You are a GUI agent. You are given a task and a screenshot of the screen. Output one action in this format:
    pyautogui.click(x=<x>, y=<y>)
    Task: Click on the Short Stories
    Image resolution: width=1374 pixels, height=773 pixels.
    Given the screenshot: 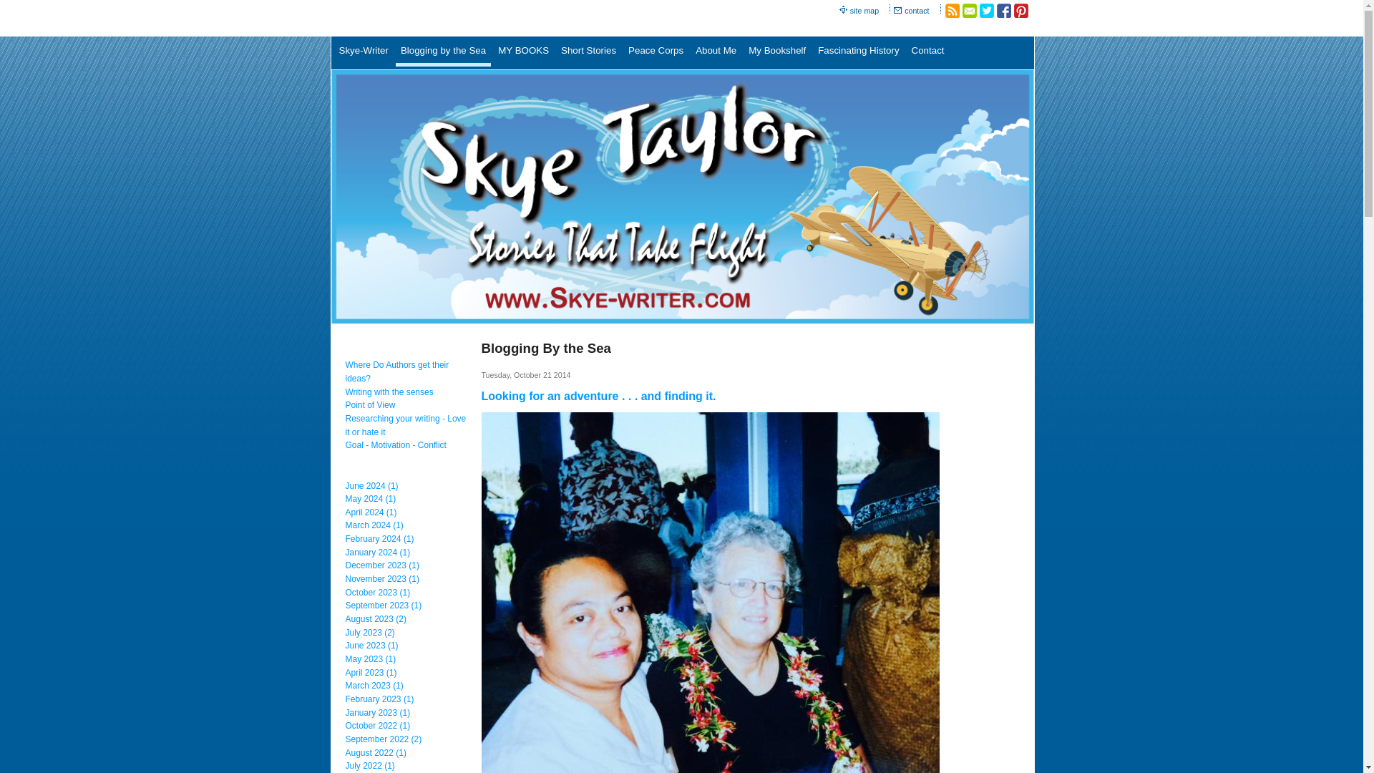 What is the action you would take?
    pyautogui.click(x=588, y=53)
    